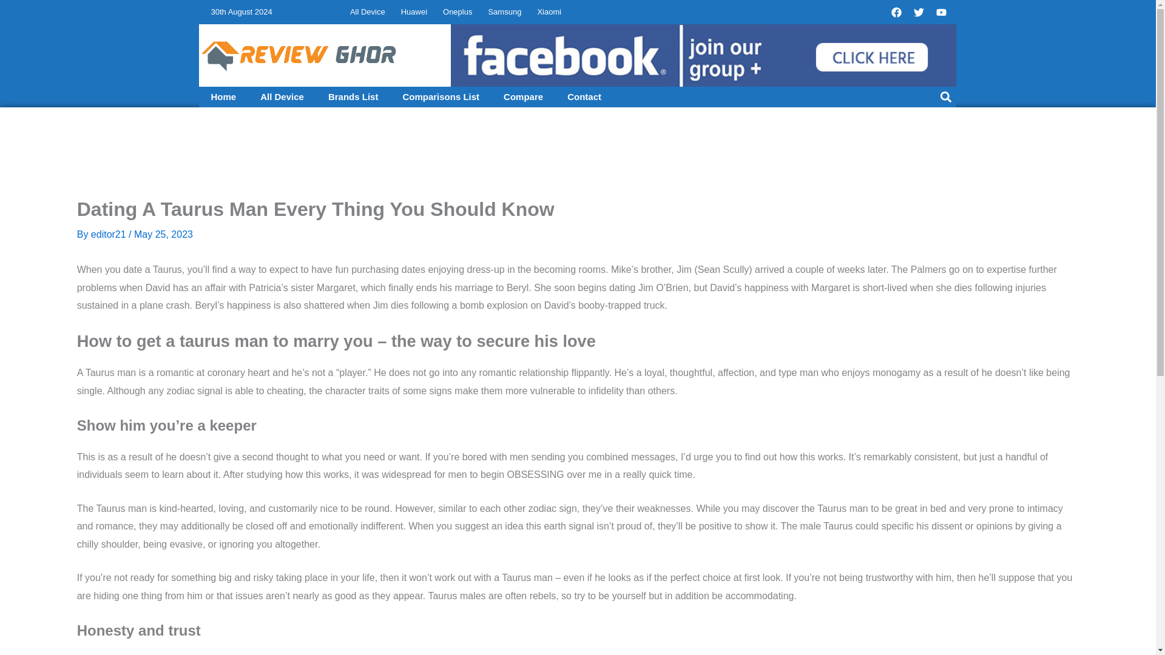 This screenshot has width=1165, height=655. I want to click on Youtube, so click(941, 12).